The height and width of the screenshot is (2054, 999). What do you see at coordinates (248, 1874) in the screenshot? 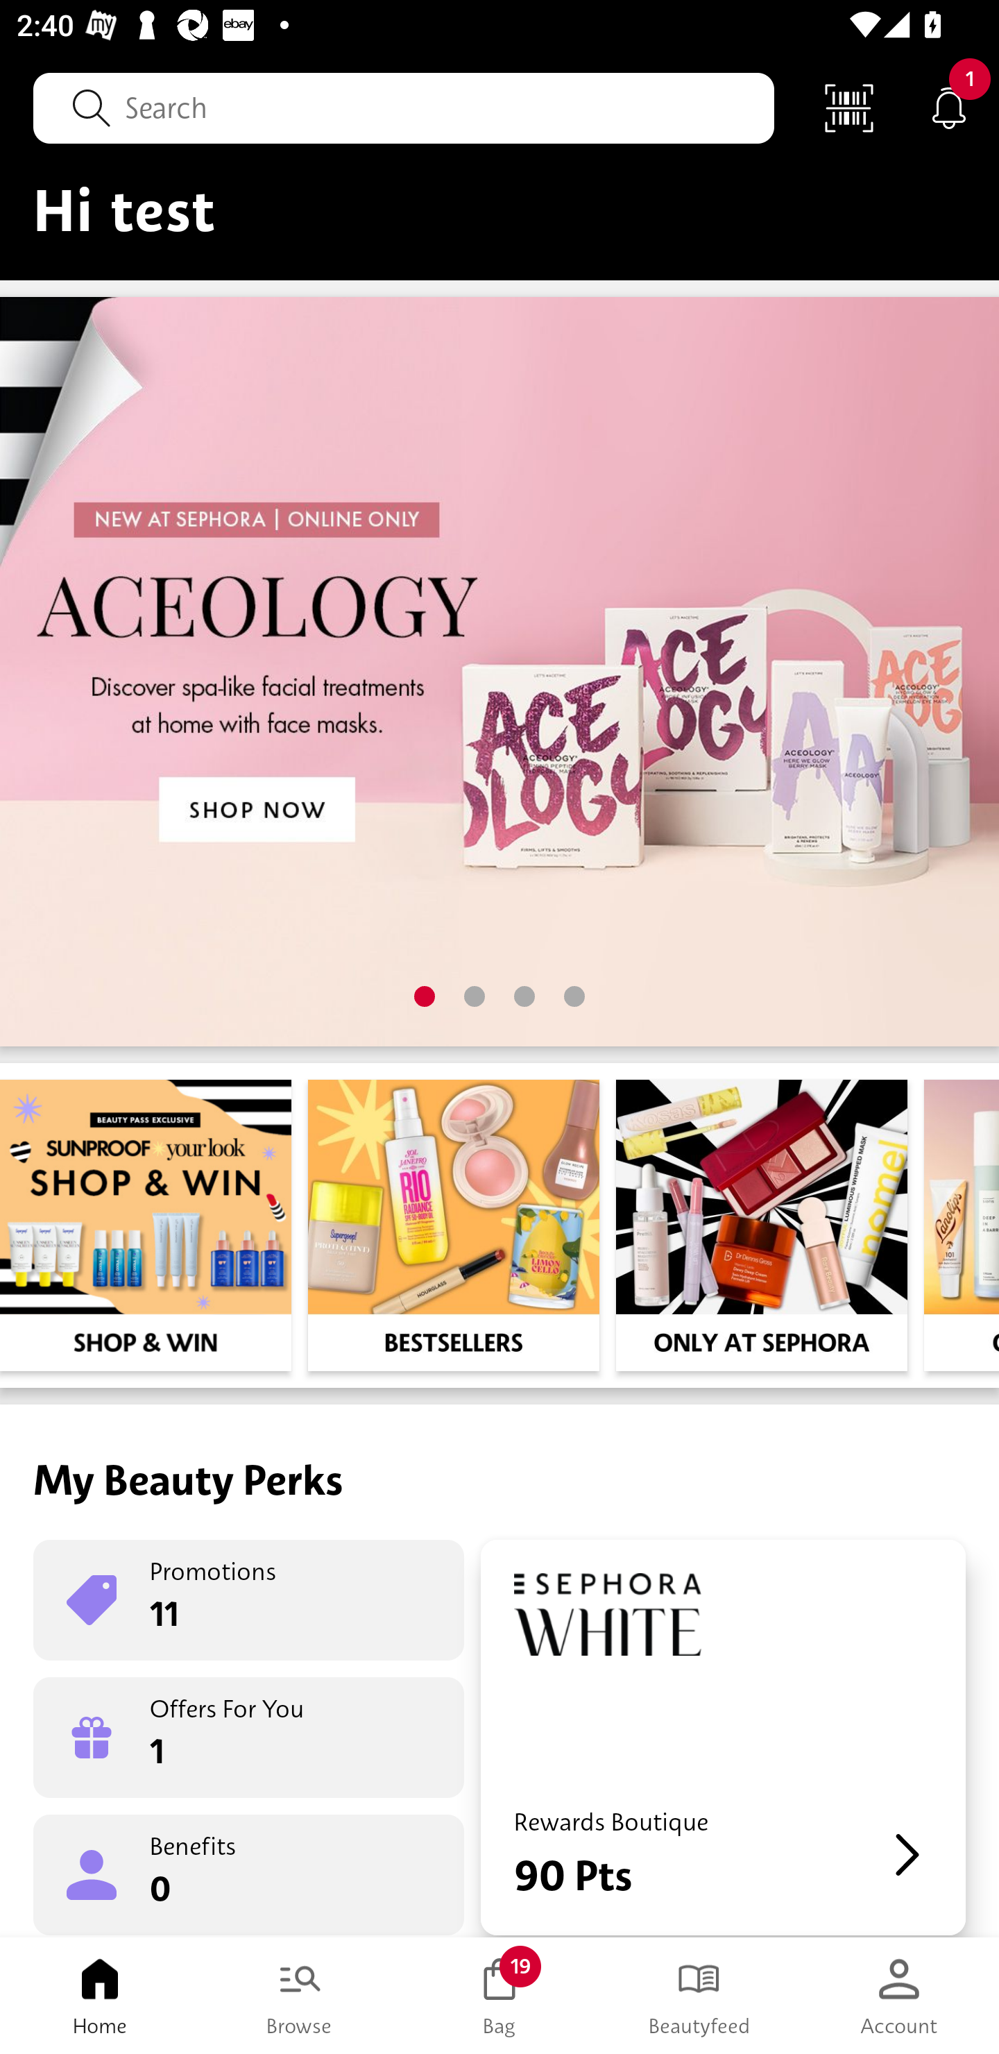
I see `Benefits 0` at bounding box center [248, 1874].